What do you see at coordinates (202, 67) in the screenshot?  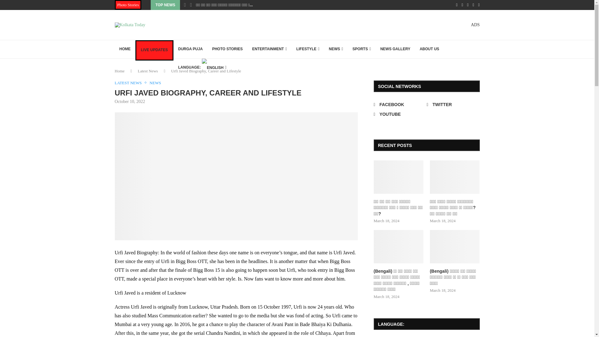 I see `English` at bounding box center [202, 67].